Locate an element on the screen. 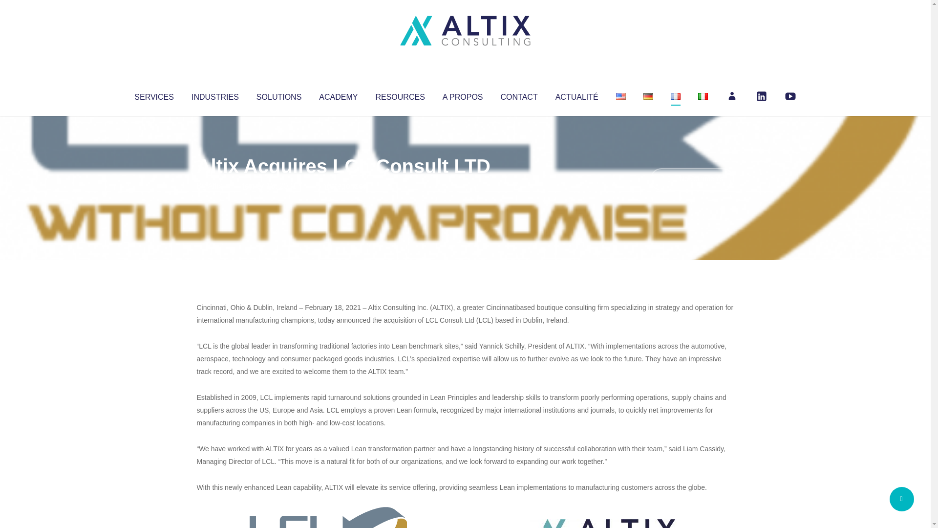 The image size is (938, 528). SOLUTIONS is located at coordinates (278, 95).